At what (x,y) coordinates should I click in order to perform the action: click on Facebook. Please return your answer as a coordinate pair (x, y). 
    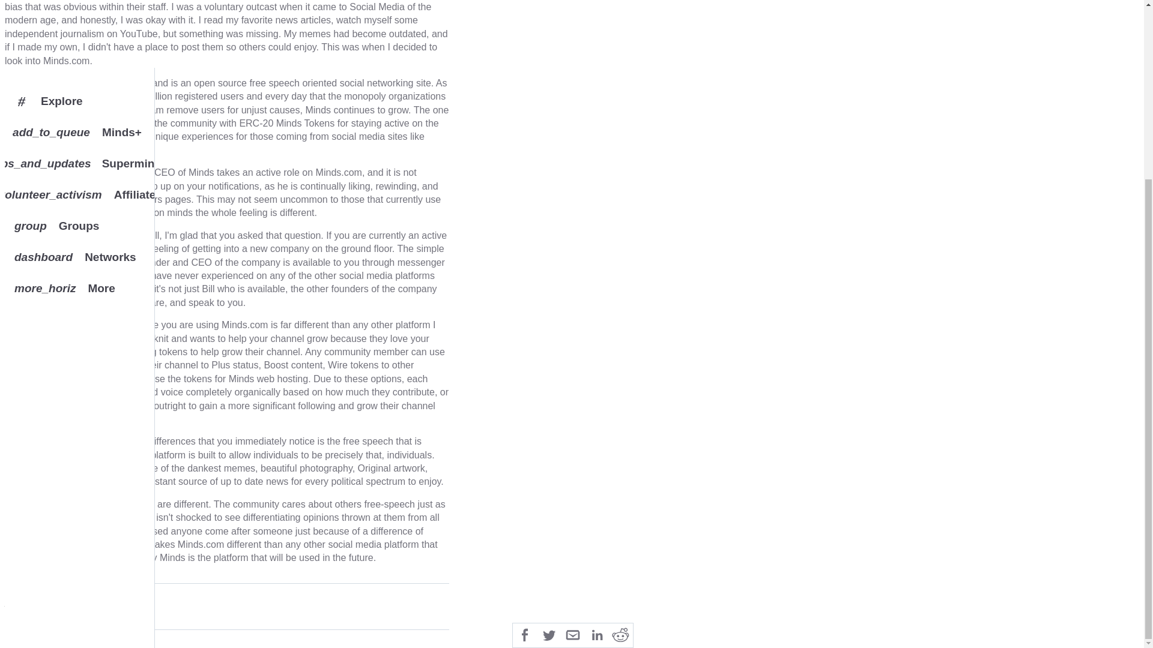
    Looking at the image, I should click on (549, 404).